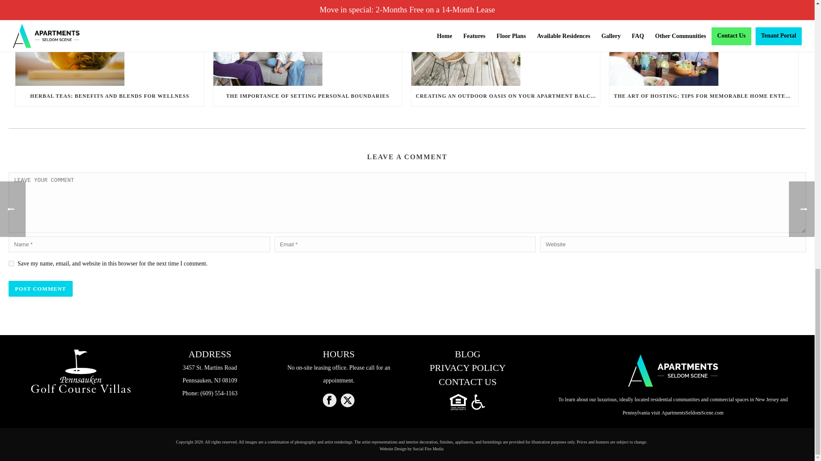  Describe the element at coordinates (308, 96) in the screenshot. I see `THE IMPORTANCE OF SETTING PERSONAL BOUNDARIES` at that location.